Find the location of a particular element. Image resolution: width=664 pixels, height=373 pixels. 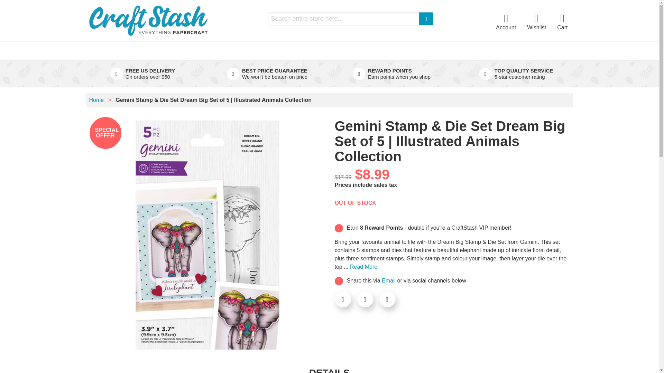

Share on Facebook is located at coordinates (343, 299).